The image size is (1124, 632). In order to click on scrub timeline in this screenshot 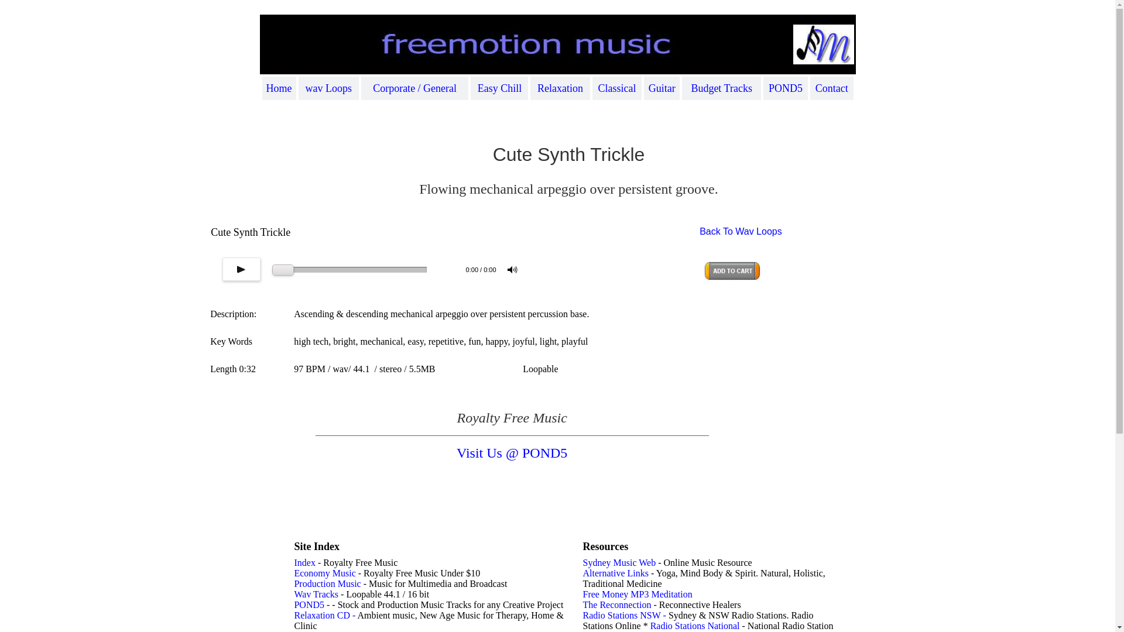, I will do `click(283, 270)`.